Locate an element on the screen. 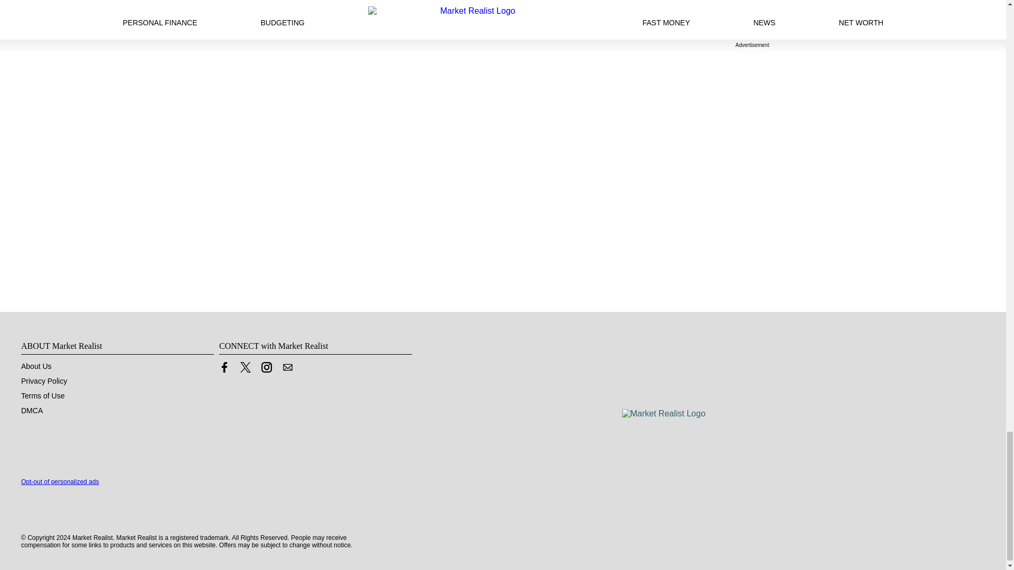  Link to Instagram is located at coordinates (266, 369).